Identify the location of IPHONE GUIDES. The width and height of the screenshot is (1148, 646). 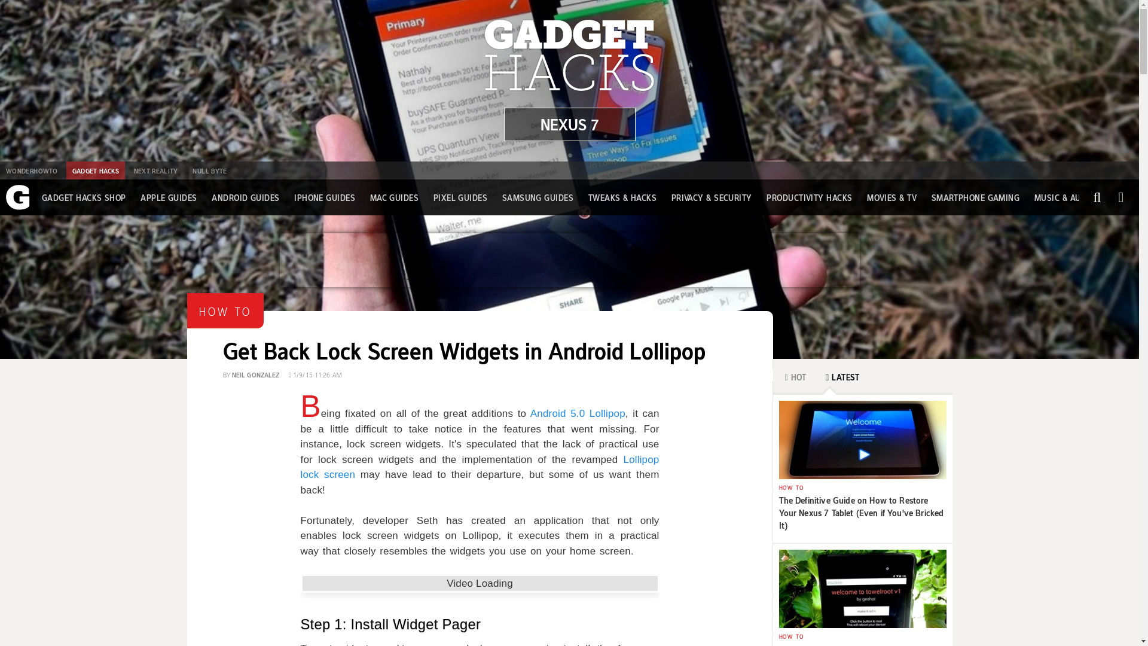
(324, 197).